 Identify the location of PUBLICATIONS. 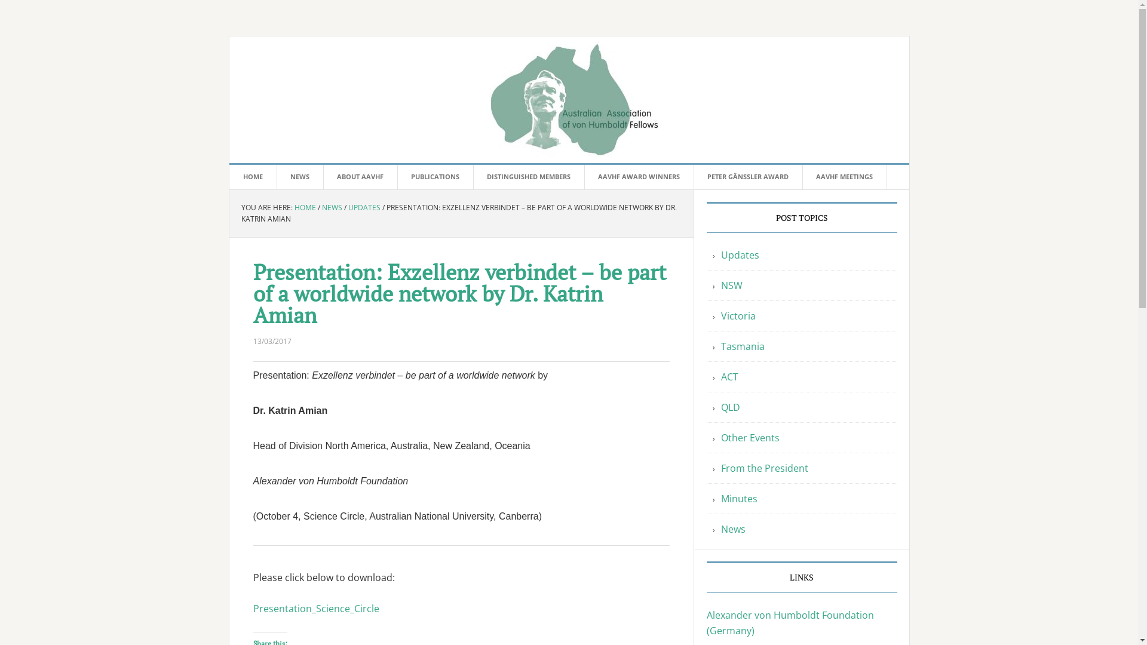
(435, 177).